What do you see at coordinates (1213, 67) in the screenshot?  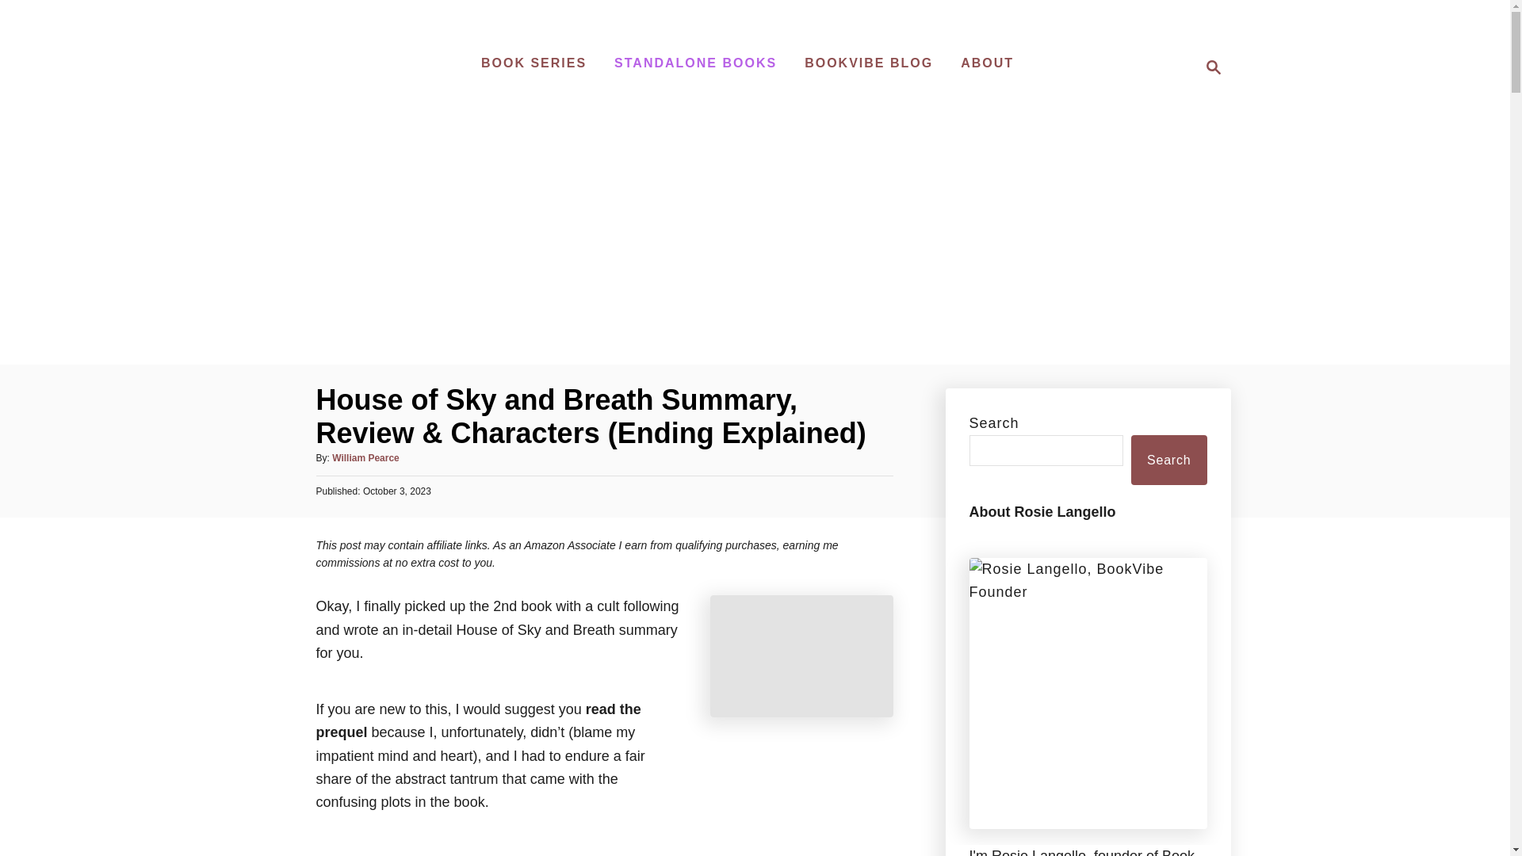 I see `BOOK SERIES` at bounding box center [1213, 67].